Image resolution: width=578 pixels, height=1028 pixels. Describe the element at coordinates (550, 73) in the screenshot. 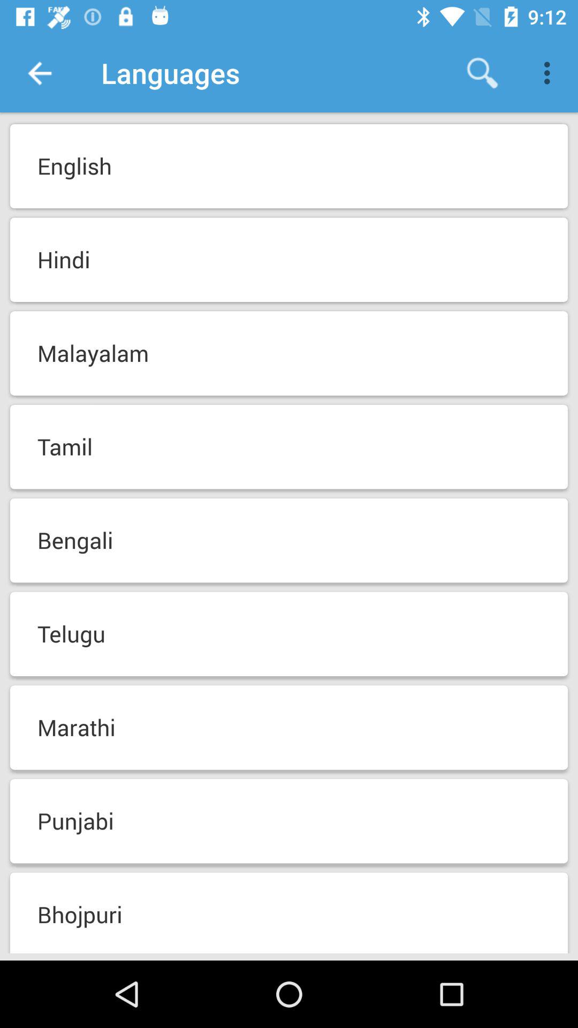

I see `click icon above the english icon` at that location.